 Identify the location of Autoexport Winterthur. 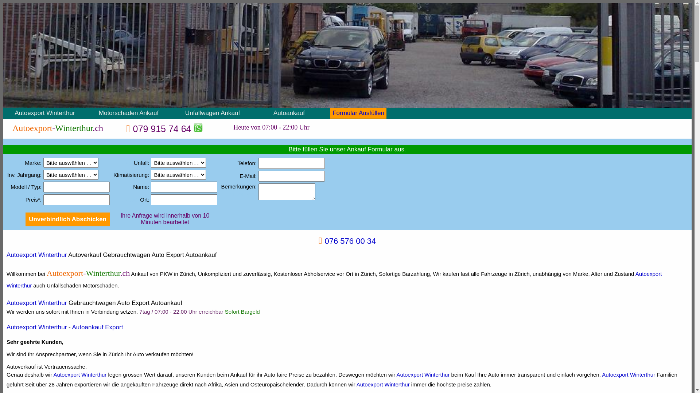
(80, 375).